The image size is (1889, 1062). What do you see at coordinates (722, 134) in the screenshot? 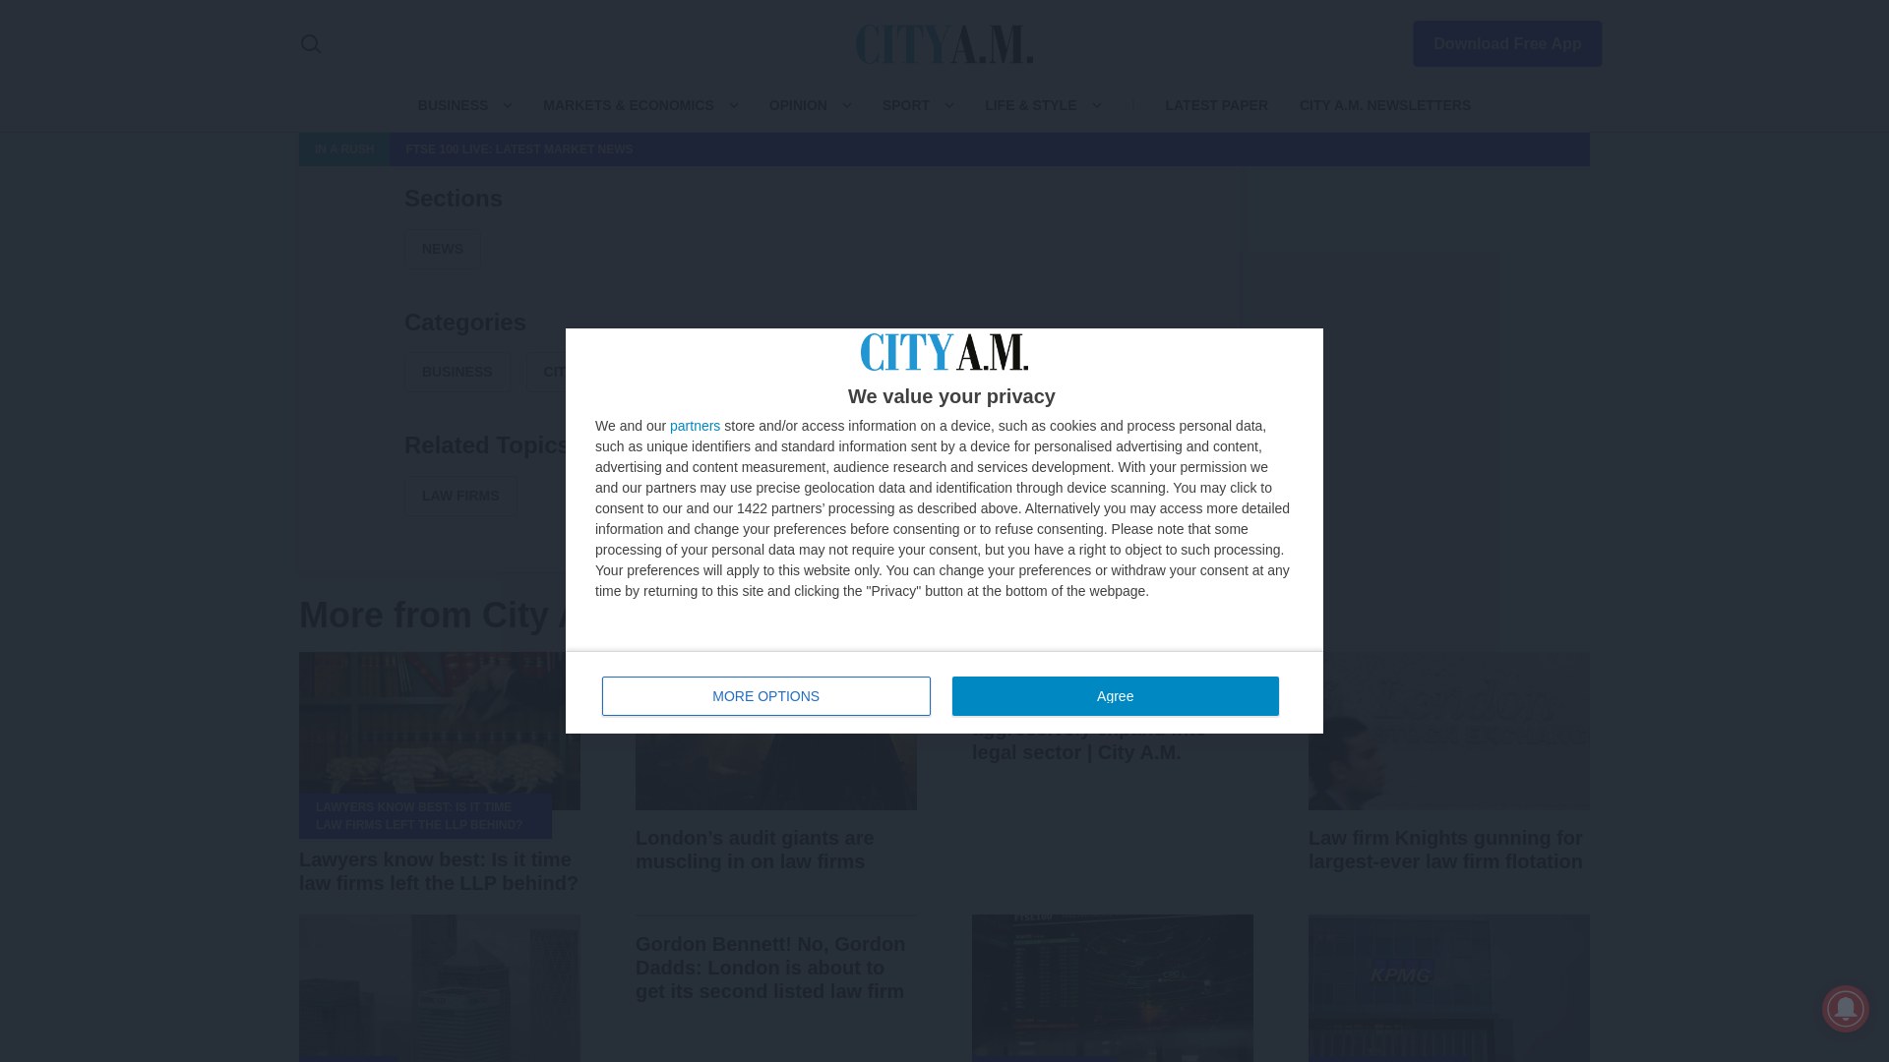
I see `X` at bounding box center [722, 134].